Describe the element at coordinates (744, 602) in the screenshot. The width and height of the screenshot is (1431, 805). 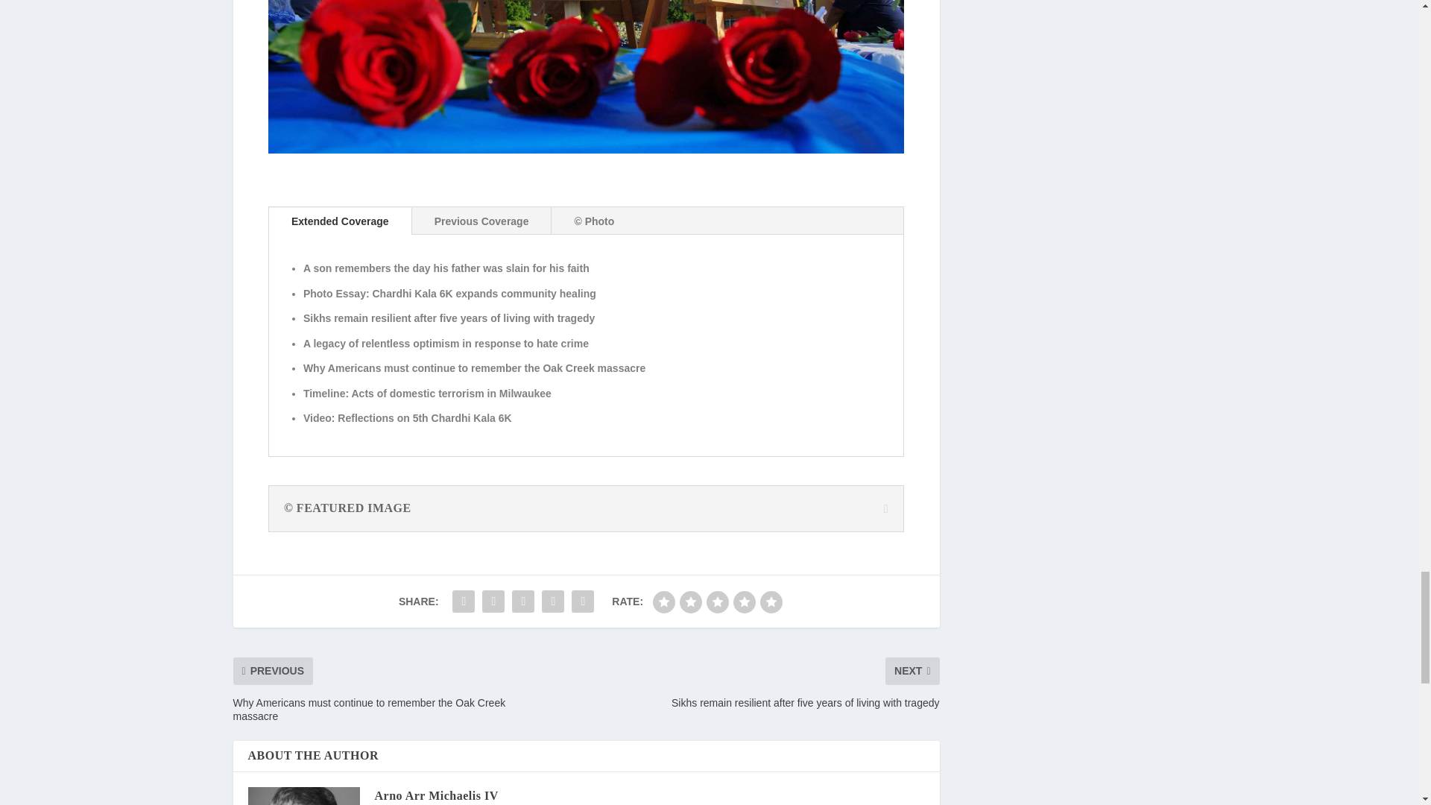
I see `good` at that location.